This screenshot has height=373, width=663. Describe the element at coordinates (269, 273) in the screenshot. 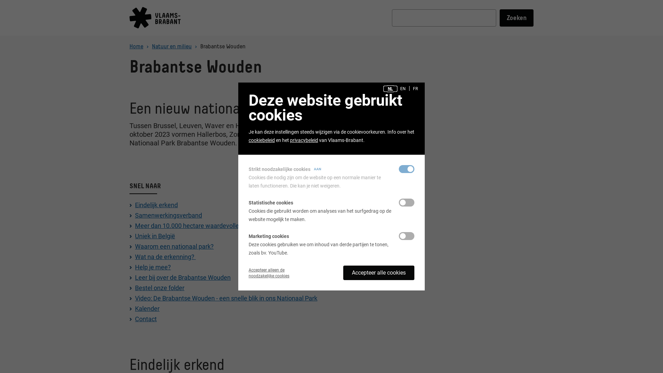

I see `Accepteer alleen de noodzakelijke cookies` at that location.